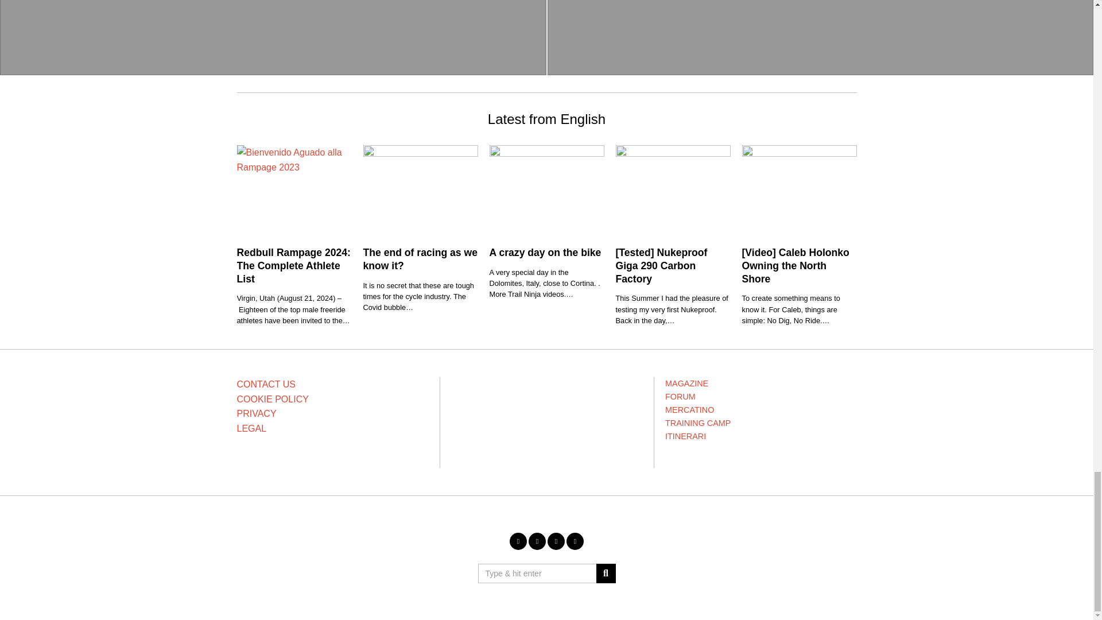 The height and width of the screenshot is (620, 1102). I want to click on Facebook, so click(518, 541).